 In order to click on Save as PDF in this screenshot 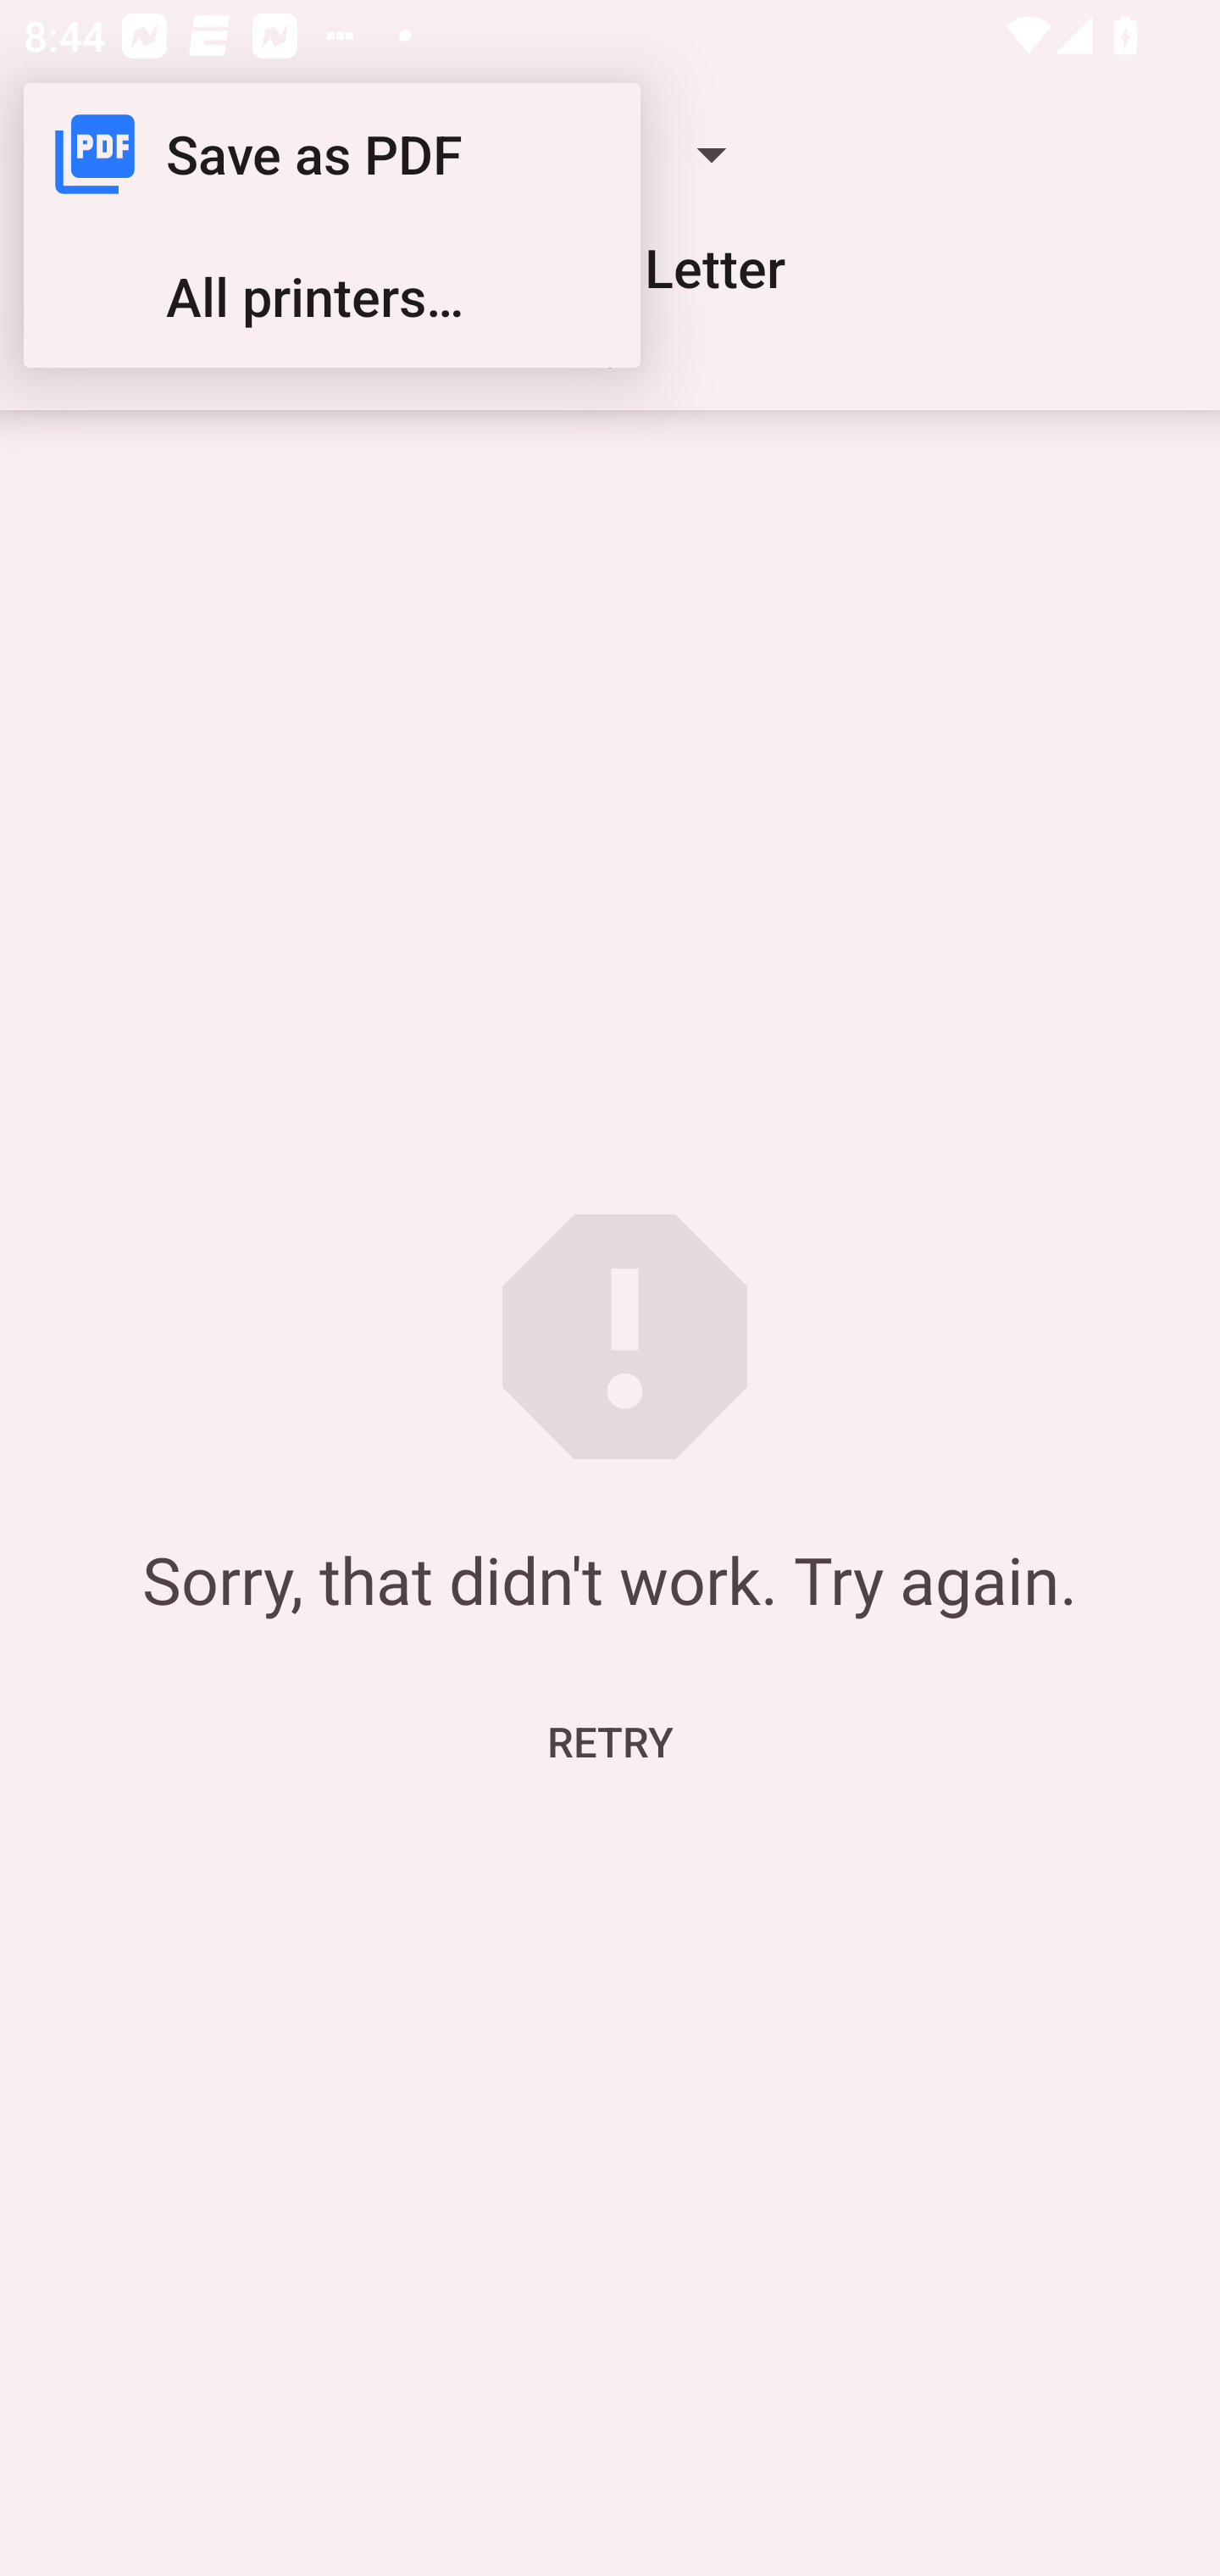, I will do `click(332, 154)`.